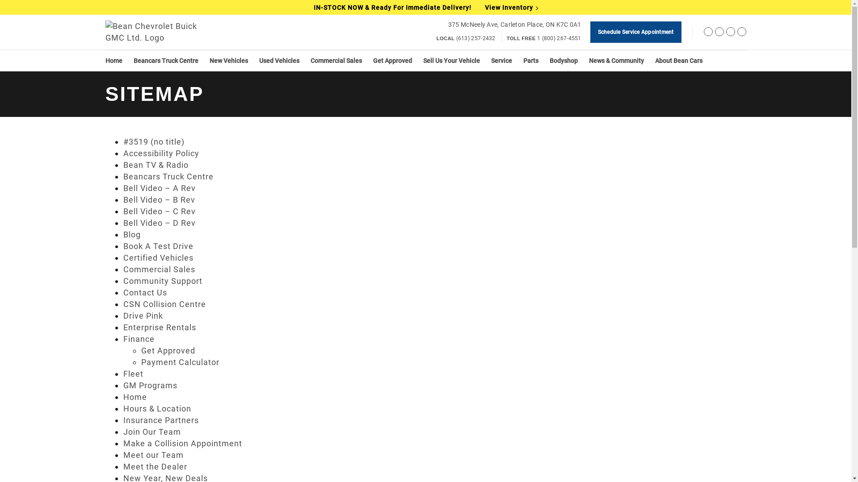 This screenshot has width=858, height=482. I want to click on Contact Us, so click(145, 293).